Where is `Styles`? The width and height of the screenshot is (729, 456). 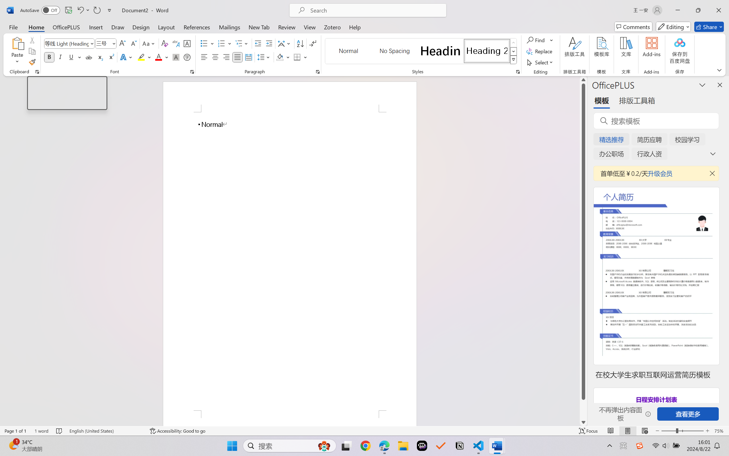
Styles is located at coordinates (514, 60).